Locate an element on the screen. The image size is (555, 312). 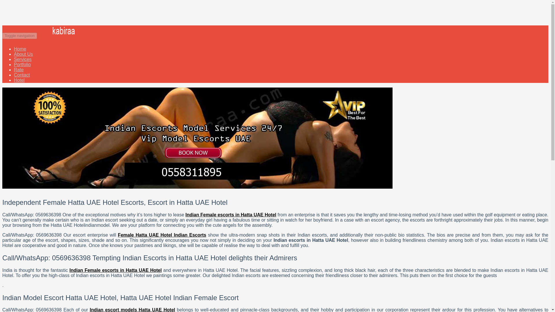
Portfolio is located at coordinates (23, 64).